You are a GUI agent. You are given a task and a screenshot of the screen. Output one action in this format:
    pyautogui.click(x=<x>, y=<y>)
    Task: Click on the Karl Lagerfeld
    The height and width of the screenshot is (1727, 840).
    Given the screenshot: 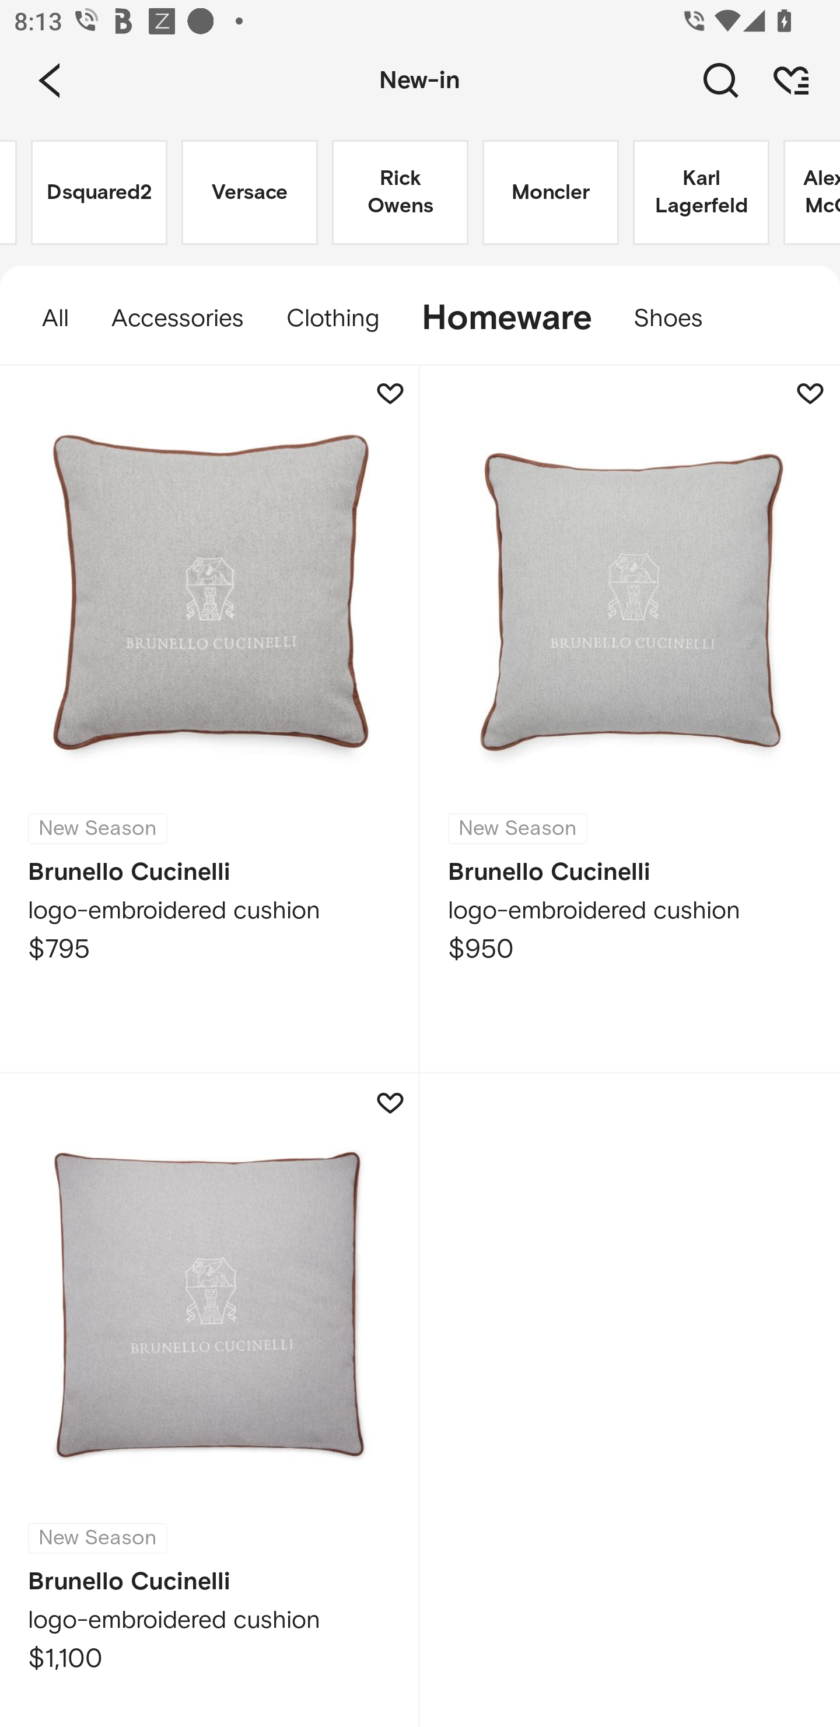 What is the action you would take?
    pyautogui.click(x=701, y=193)
    